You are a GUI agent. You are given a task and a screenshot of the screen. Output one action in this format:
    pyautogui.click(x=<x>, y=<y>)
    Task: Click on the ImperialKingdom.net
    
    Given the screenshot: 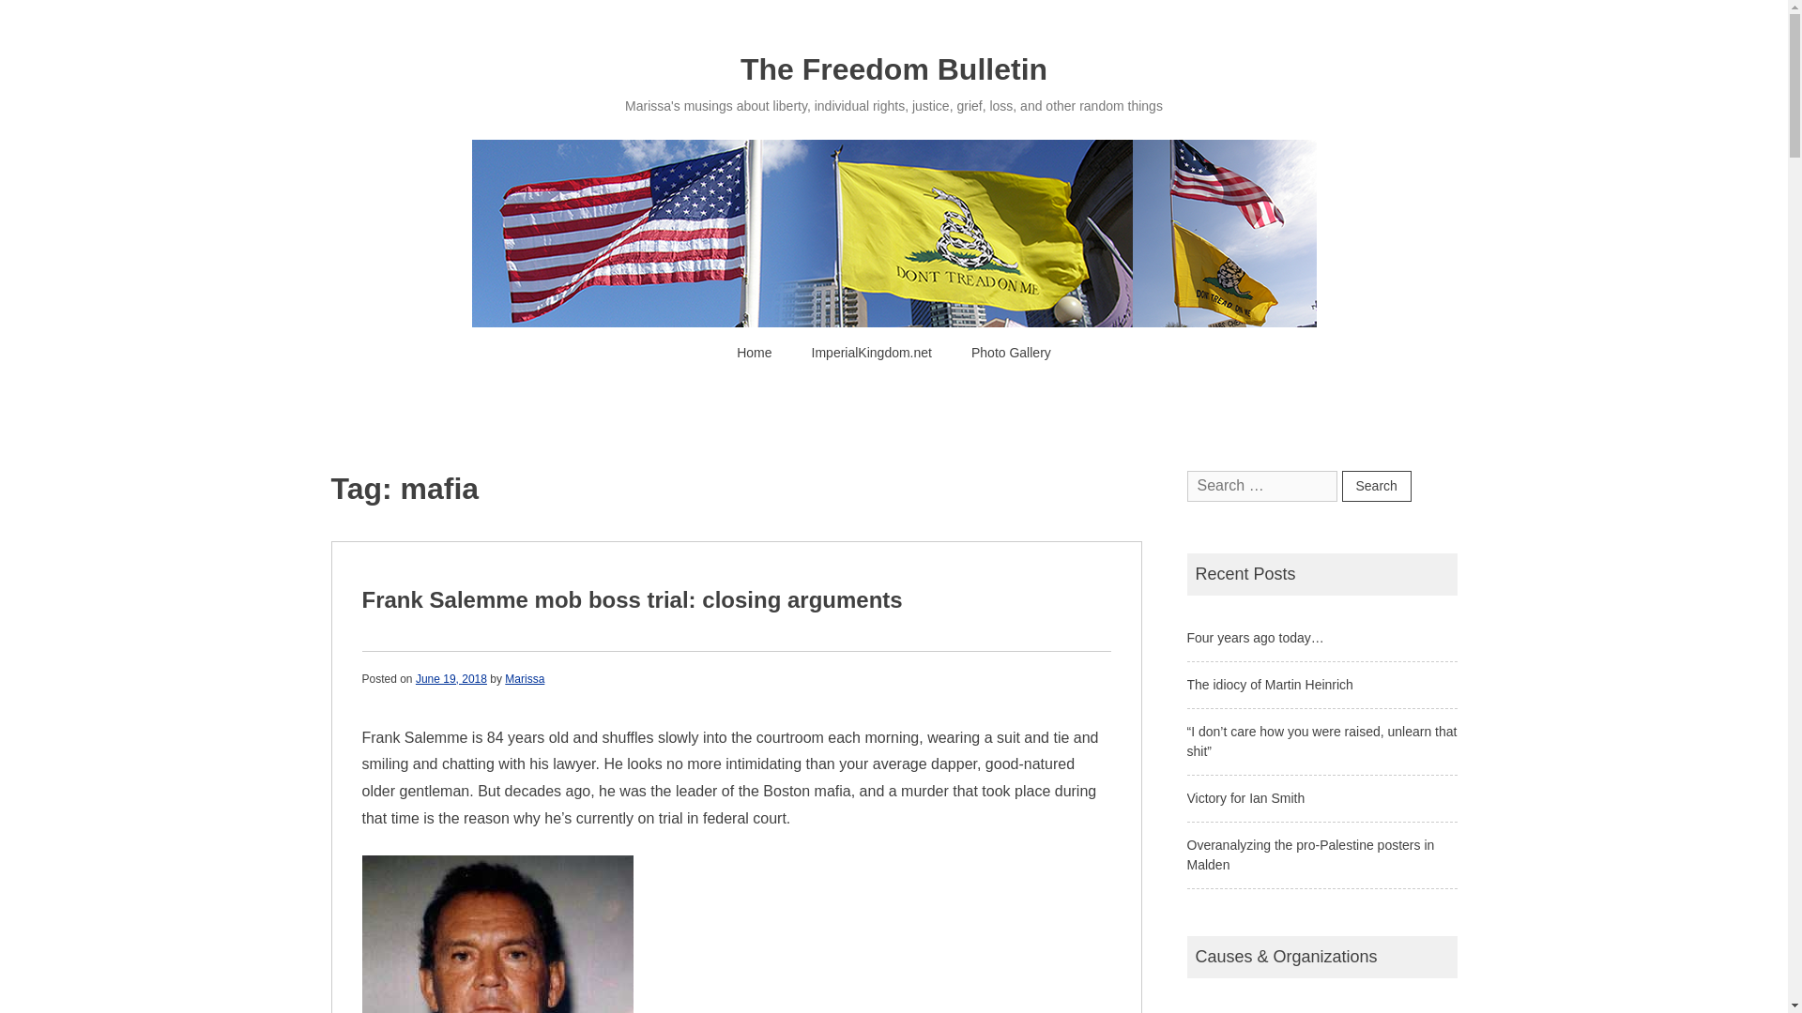 What is the action you would take?
    pyautogui.click(x=871, y=353)
    